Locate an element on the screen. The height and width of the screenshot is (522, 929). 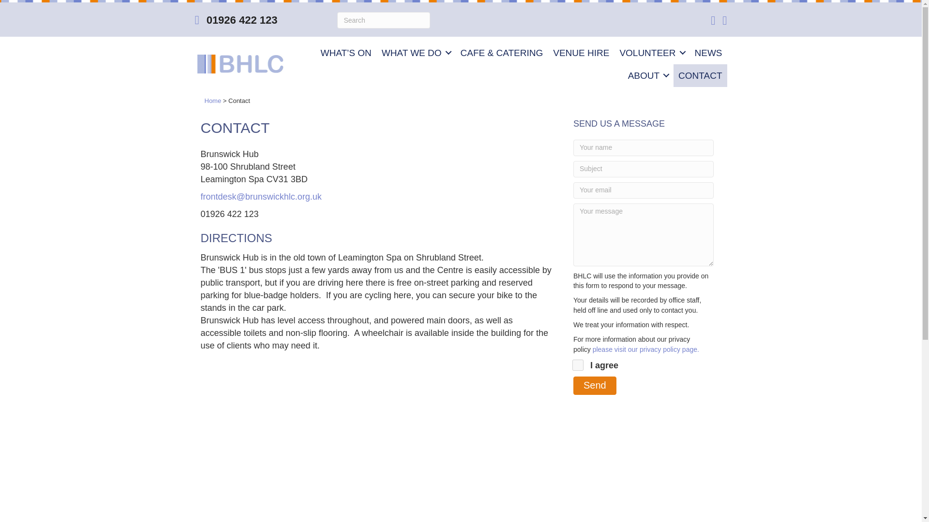
Home is located at coordinates (212, 101).